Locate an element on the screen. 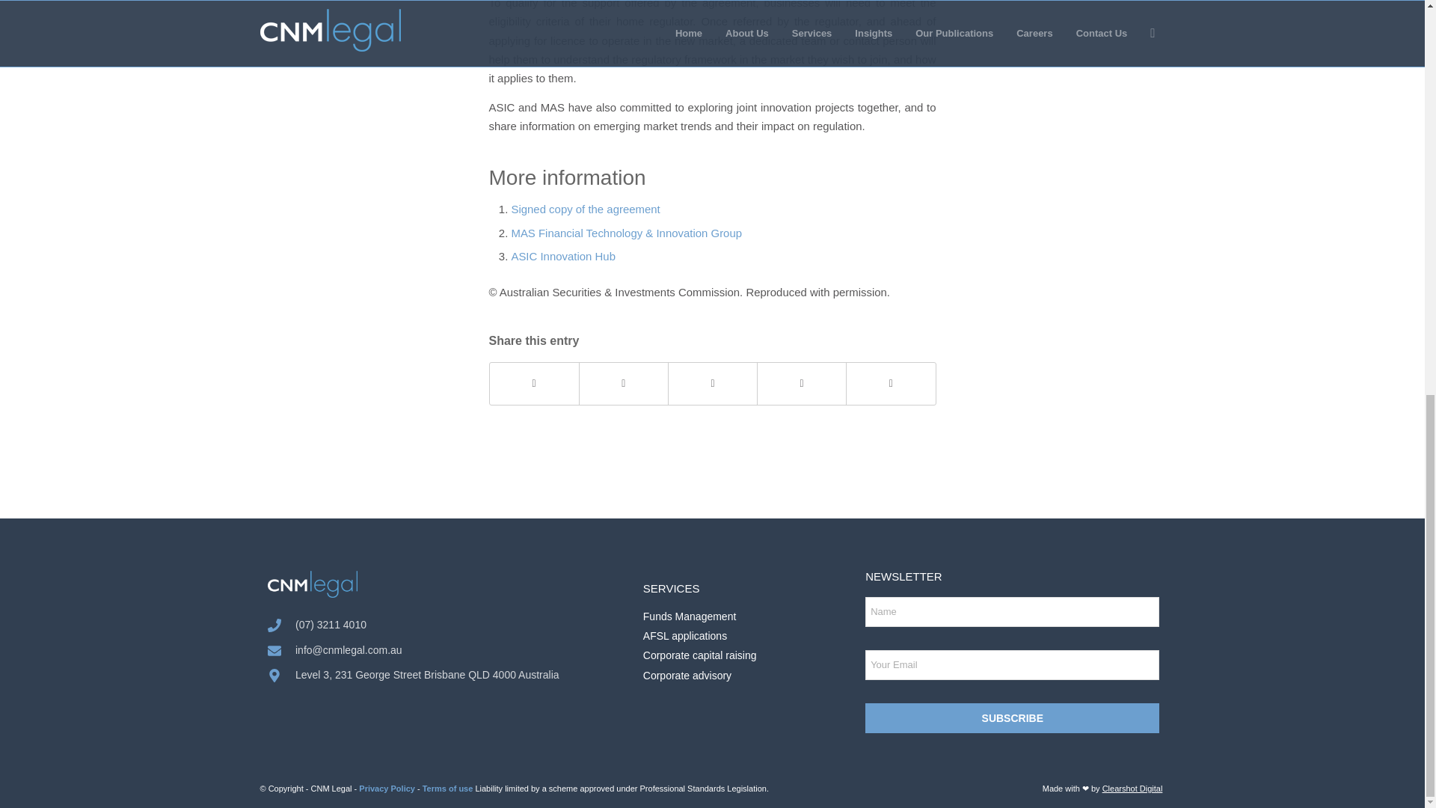  Privacy Policy is located at coordinates (387, 788).